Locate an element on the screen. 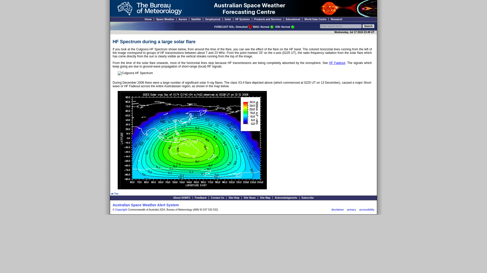 The image size is (487, 273). World Data Centre is located at coordinates (315, 19).